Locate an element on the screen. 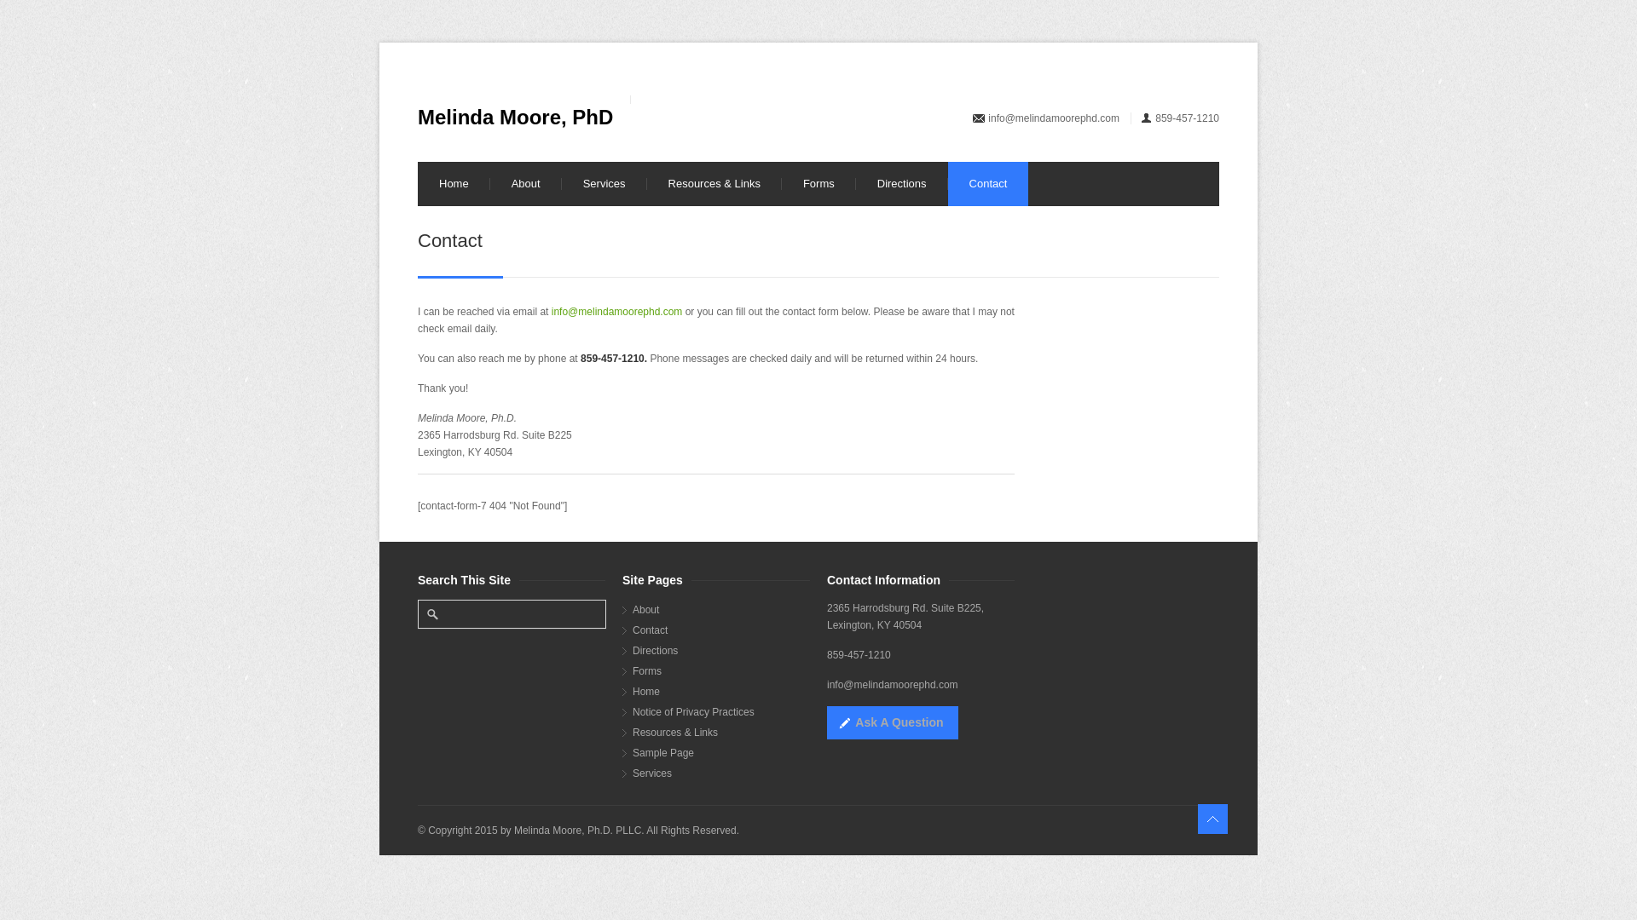 The width and height of the screenshot is (1637, 920). Sample Page is located at coordinates (721, 753).